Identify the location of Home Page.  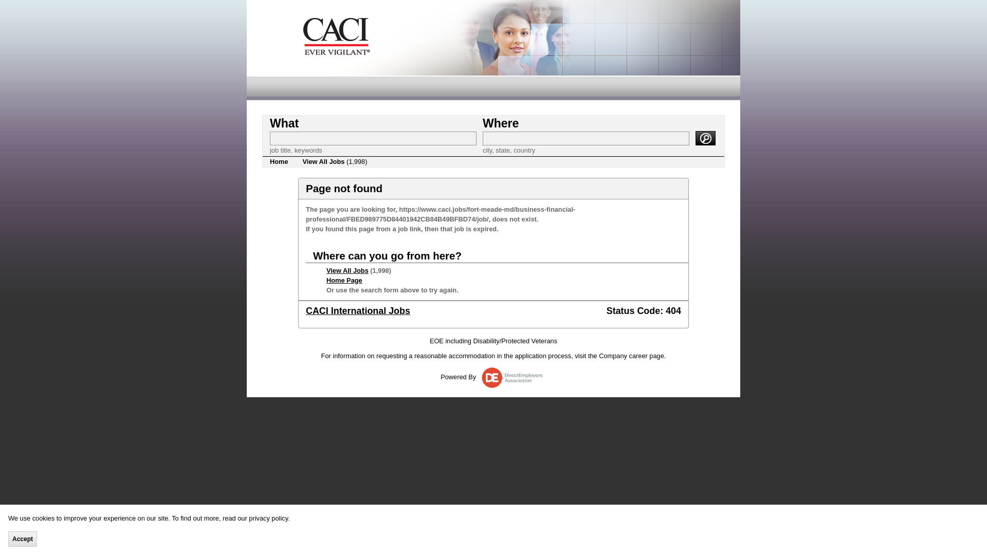
(344, 280).